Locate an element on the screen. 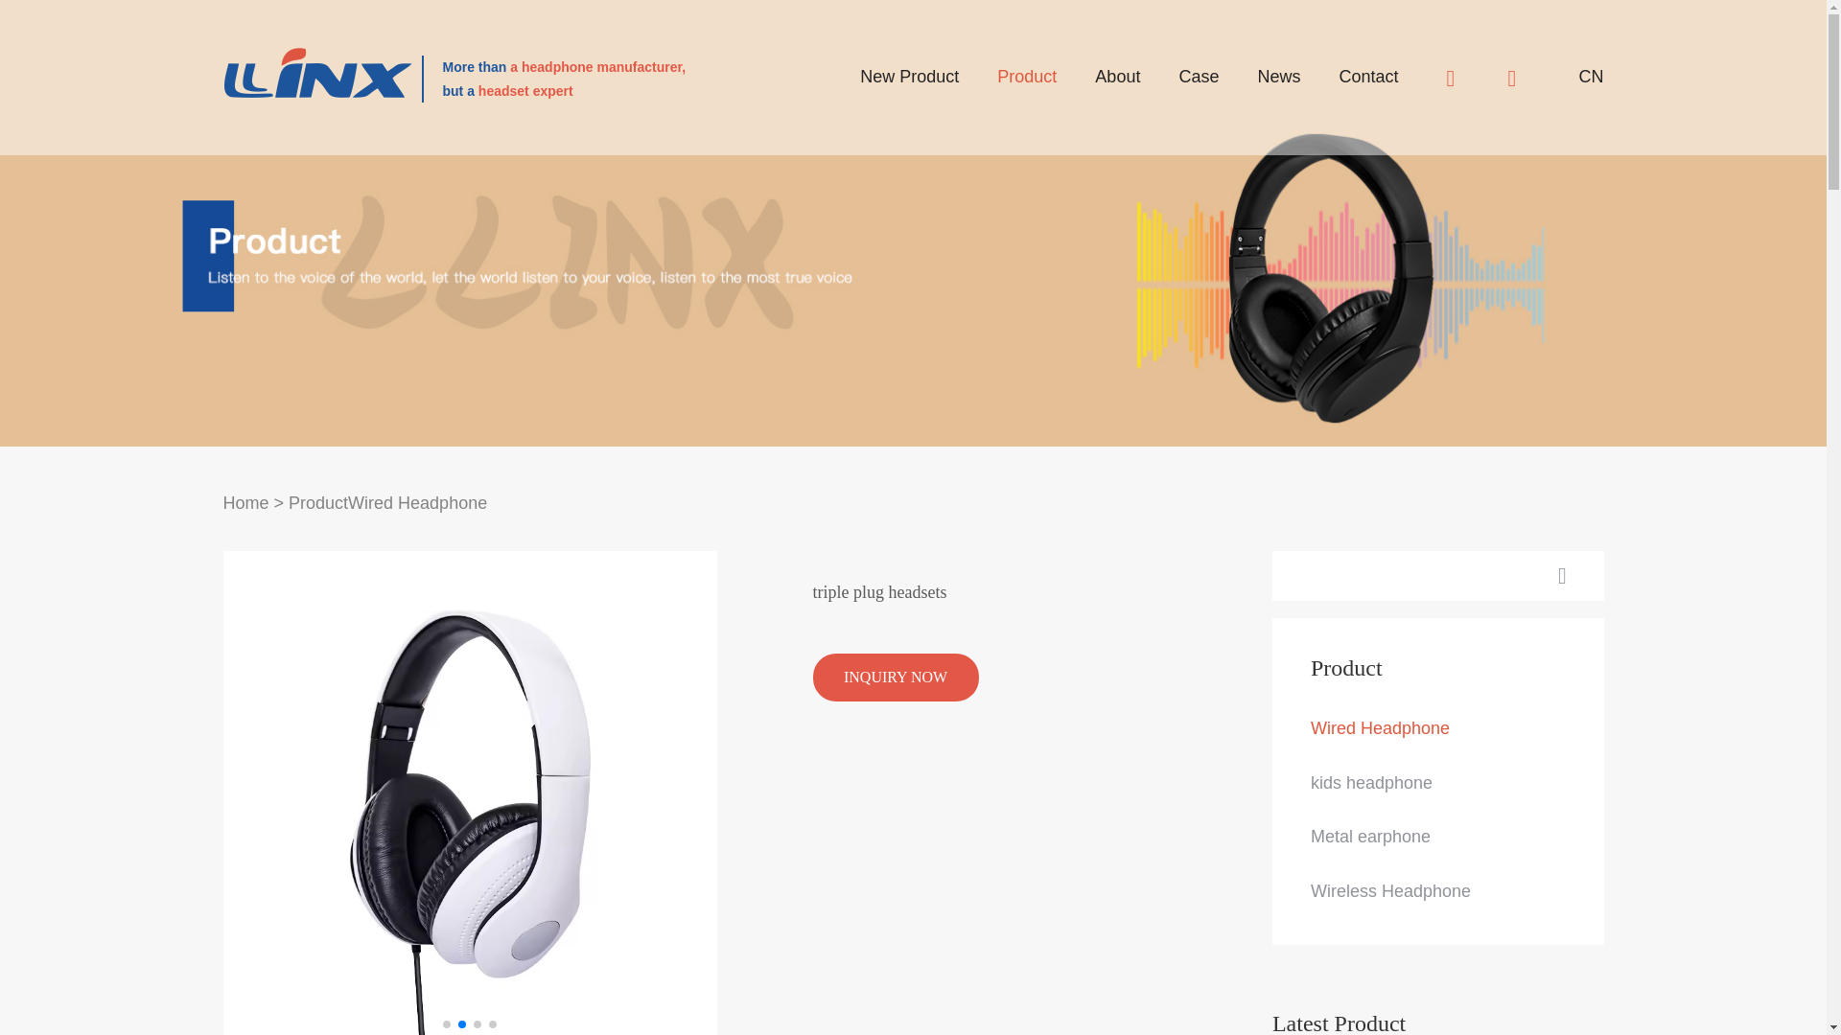 The image size is (1841, 1035). Contact is located at coordinates (1367, 77).